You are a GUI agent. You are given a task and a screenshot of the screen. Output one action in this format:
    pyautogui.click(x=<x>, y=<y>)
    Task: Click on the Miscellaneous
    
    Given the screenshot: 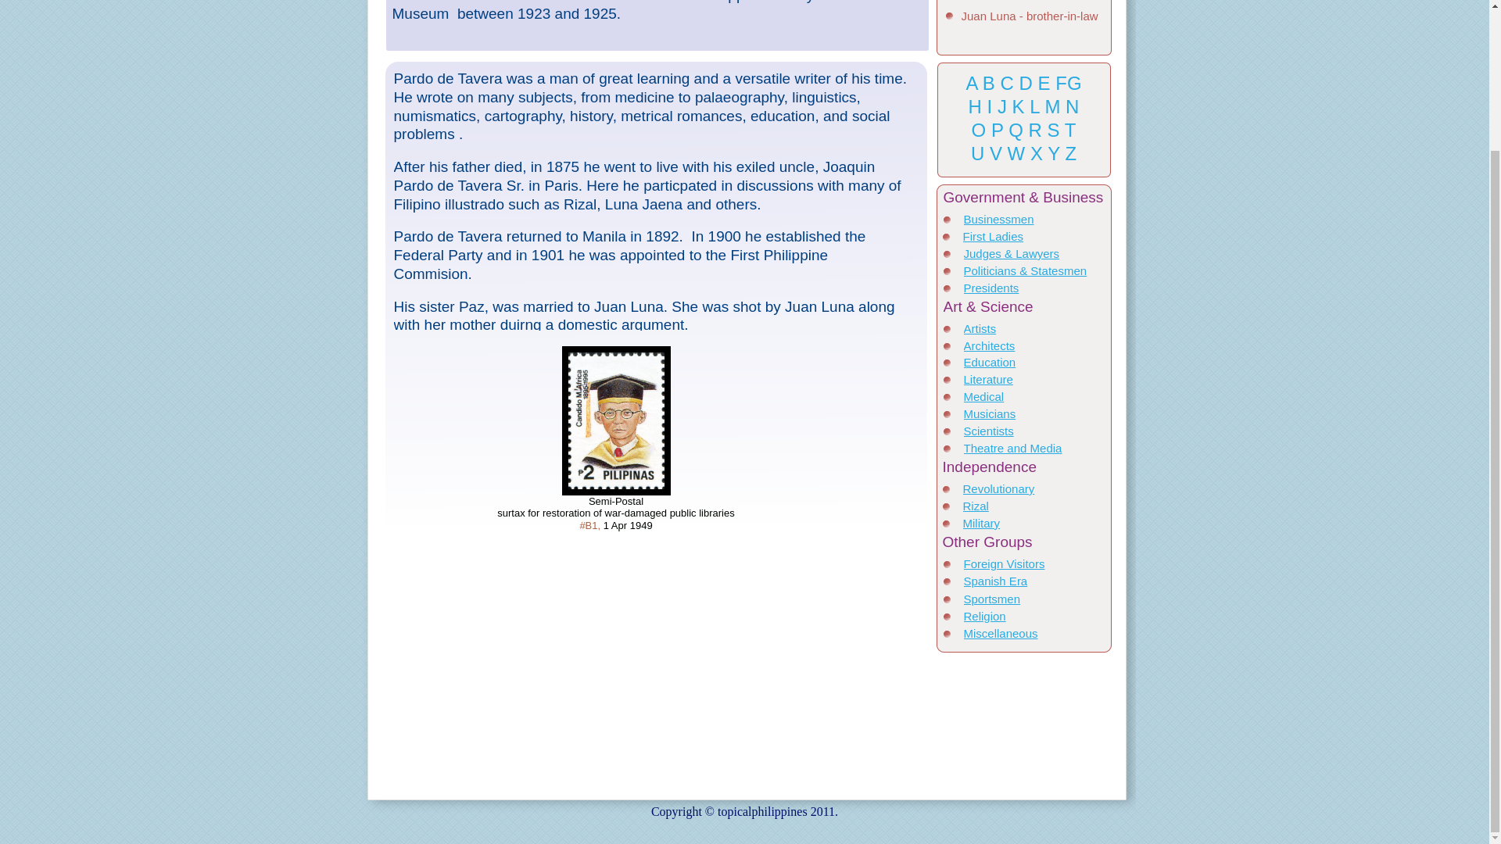 What is the action you would take?
    pyautogui.click(x=1000, y=633)
    